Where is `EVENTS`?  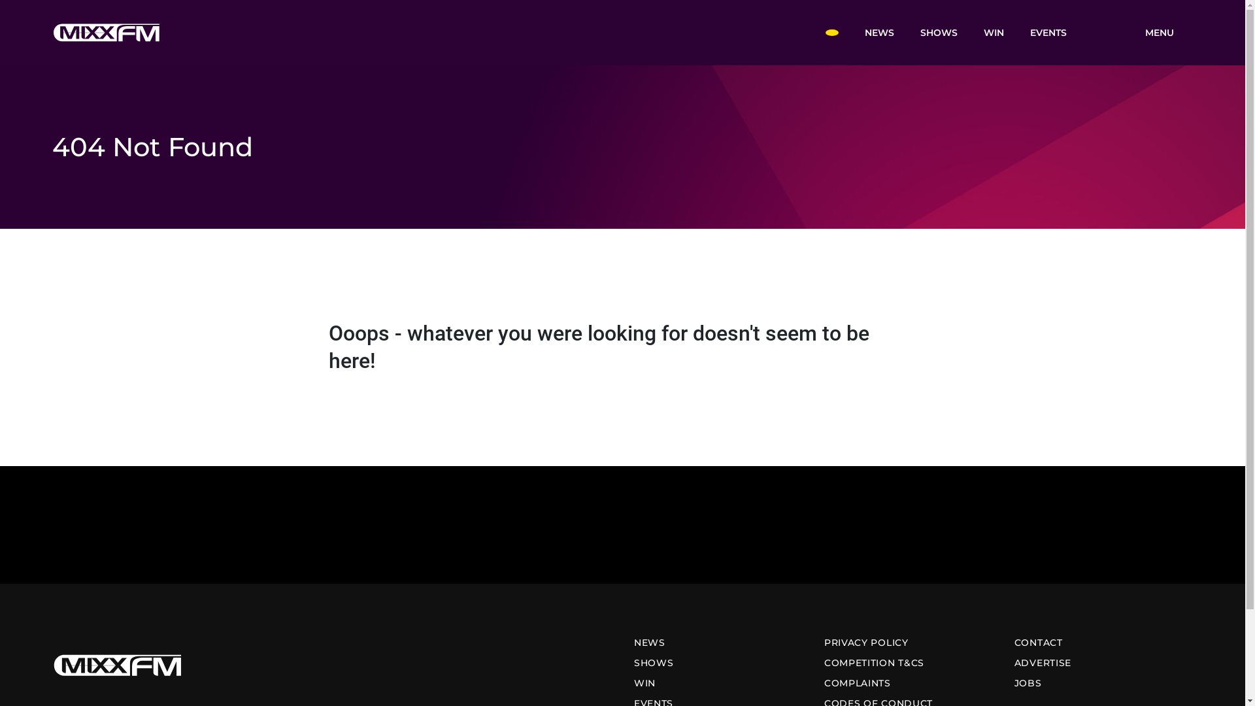
EVENTS is located at coordinates (1048, 32).